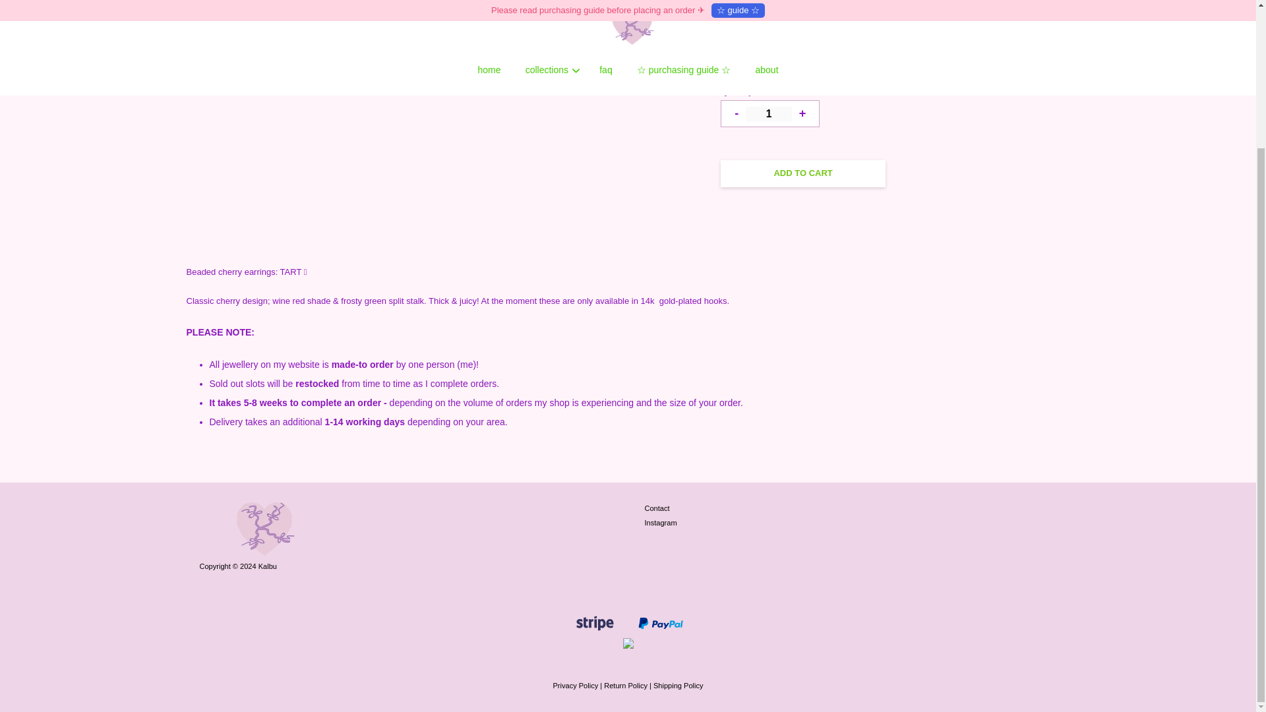  What do you see at coordinates (769, 113) in the screenshot?
I see `1` at bounding box center [769, 113].